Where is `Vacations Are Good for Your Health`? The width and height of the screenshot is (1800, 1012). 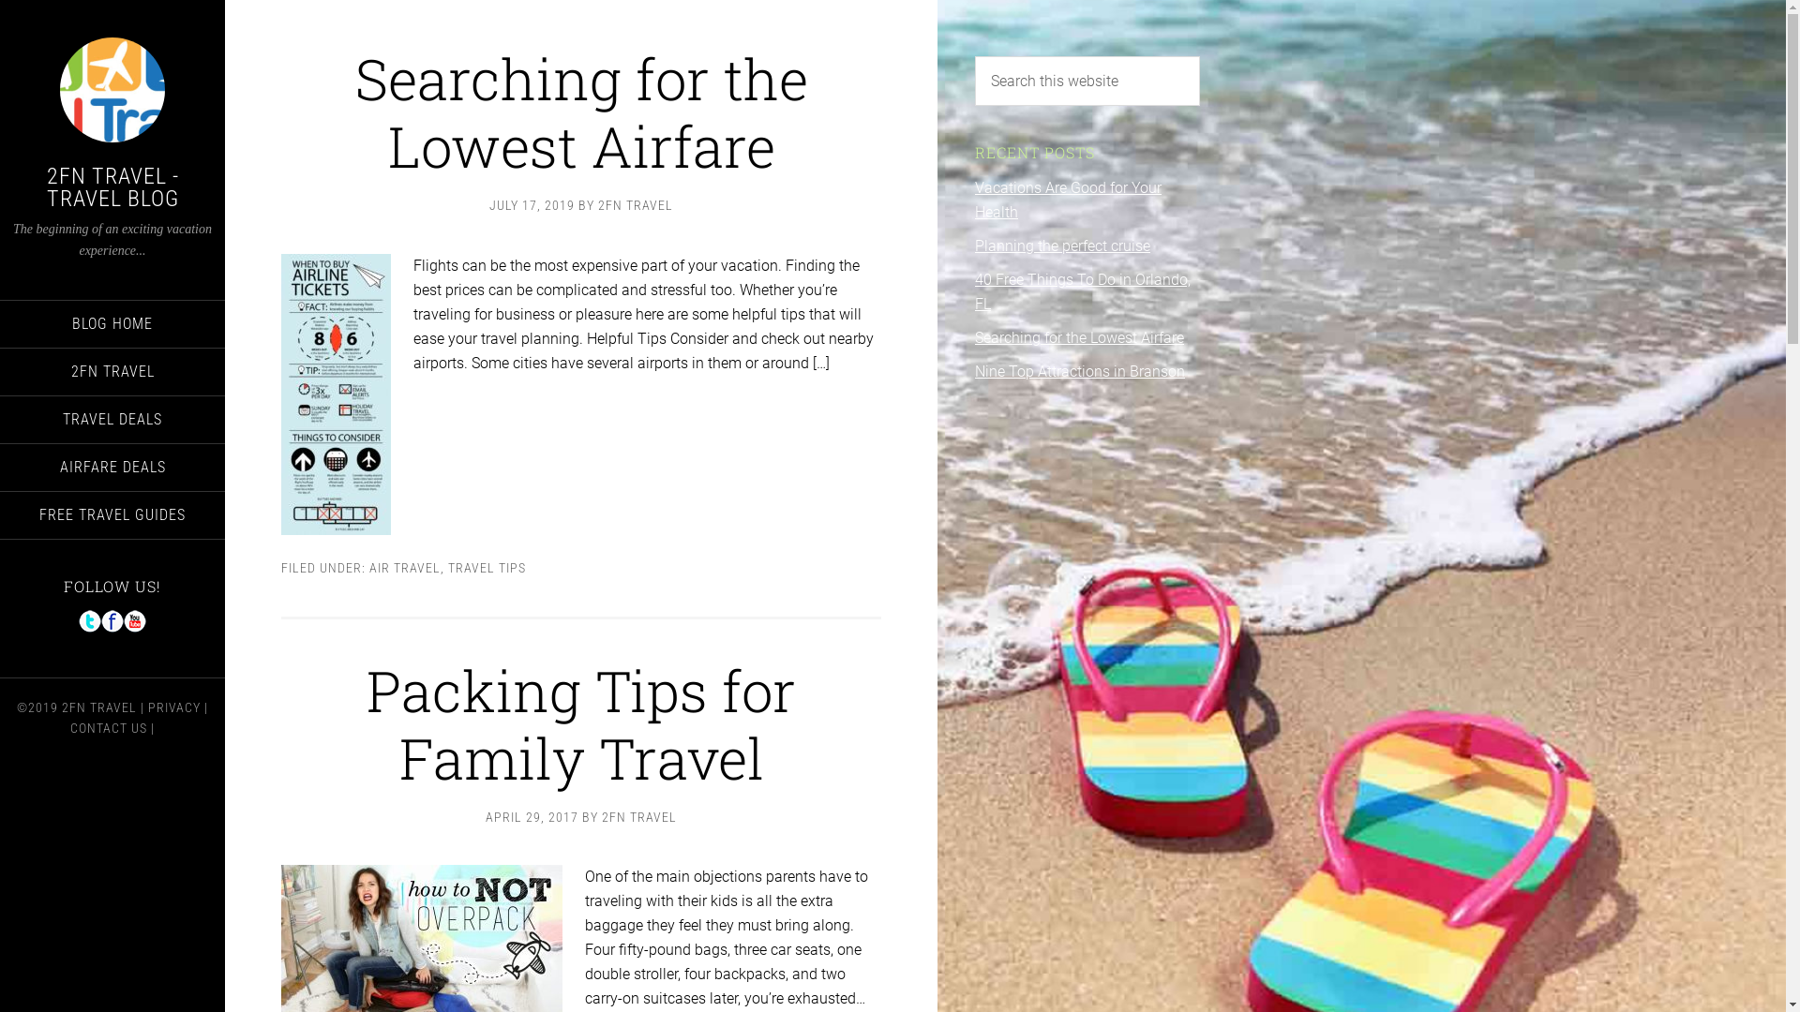
Vacations Are Good for Your Health is located at coordinates (1069, 201).